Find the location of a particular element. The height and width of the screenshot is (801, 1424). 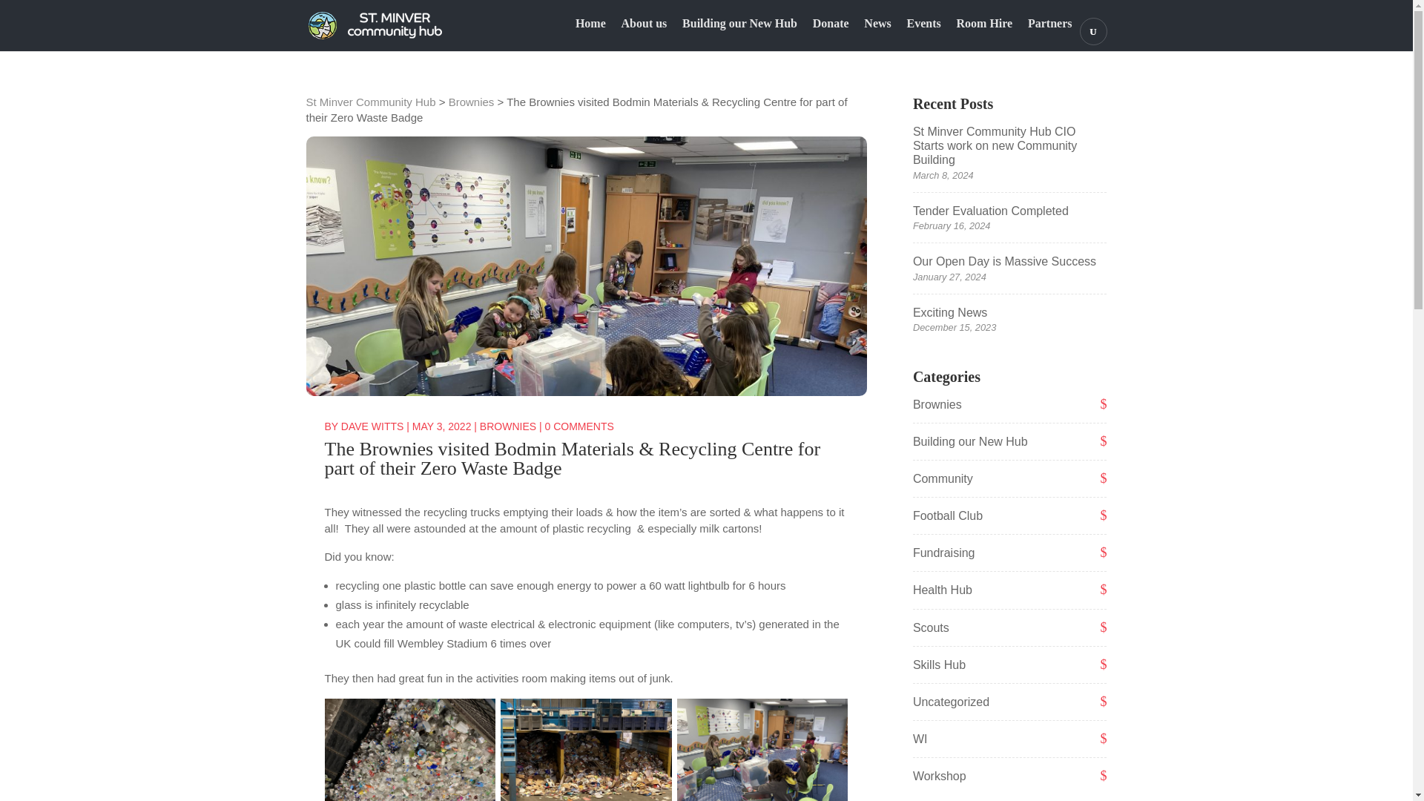

St Minver Community Hub is located at coordinates (371, 101).